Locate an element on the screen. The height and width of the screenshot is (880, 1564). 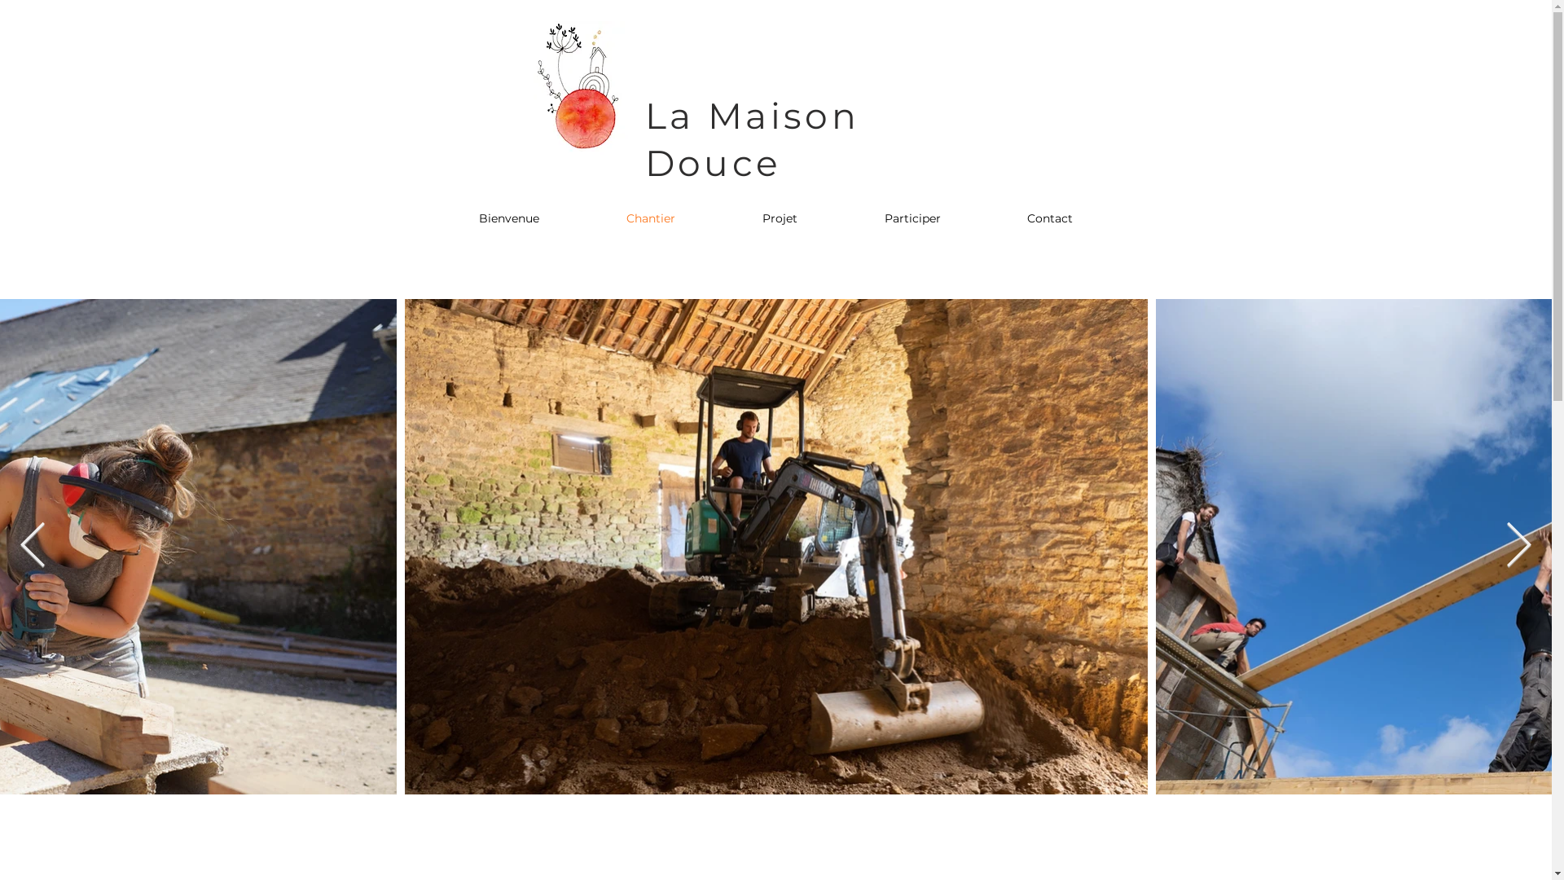
Bienvenue is located at coordinates (508, 218).